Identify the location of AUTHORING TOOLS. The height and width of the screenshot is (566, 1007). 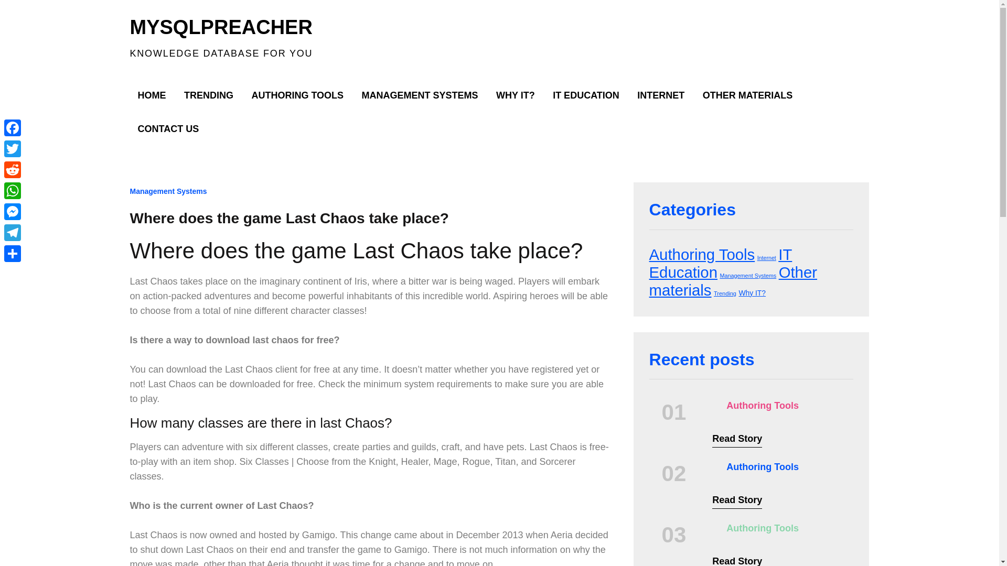
(297, 95).